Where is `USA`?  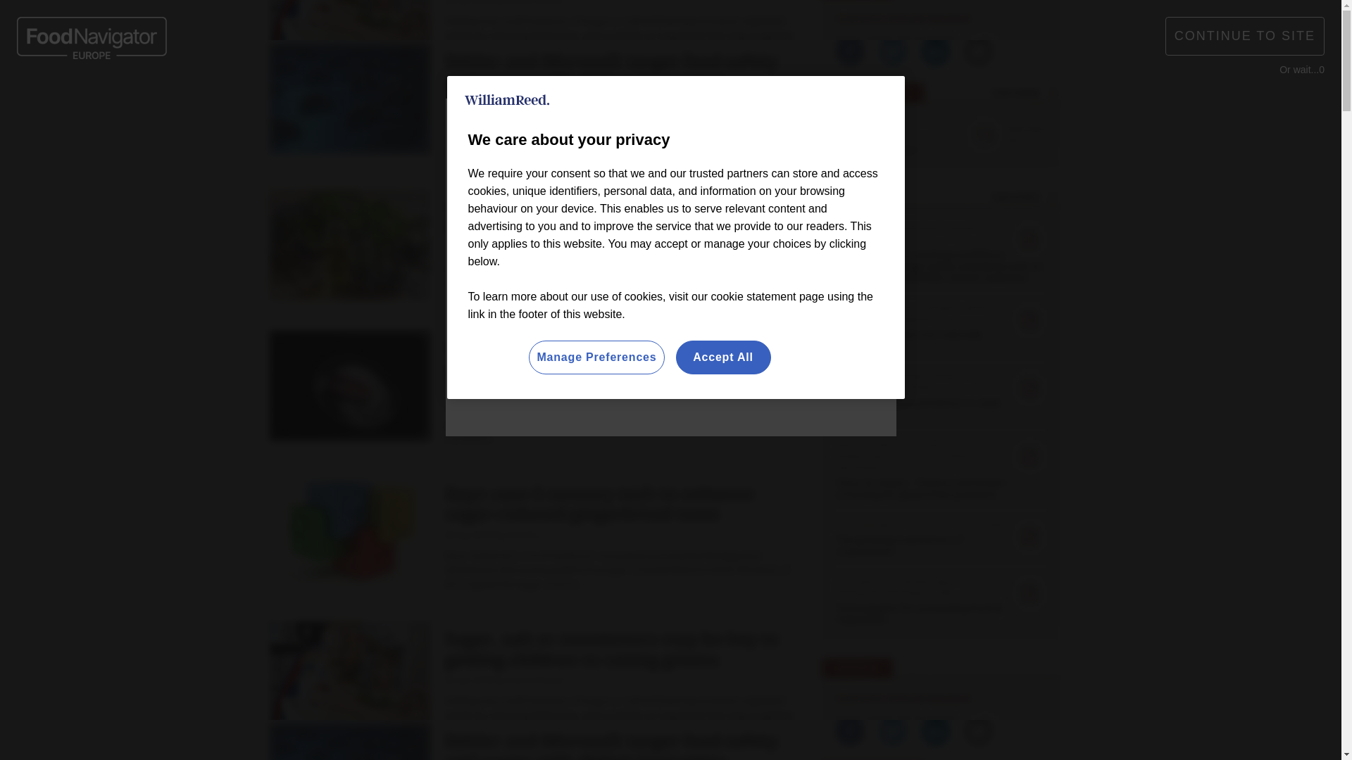
USA is located at coordinates (658, 21).